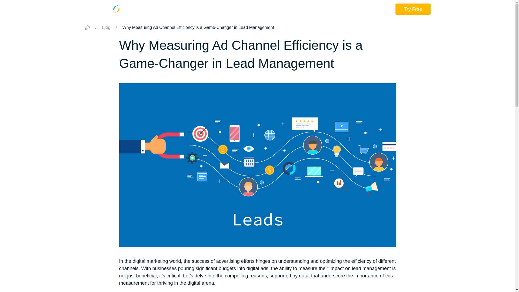 The width and height of the screenshot is (519, 292). Describe the element at coordinates (413, 9) in the screenshot. I see `Try Free` at that location.